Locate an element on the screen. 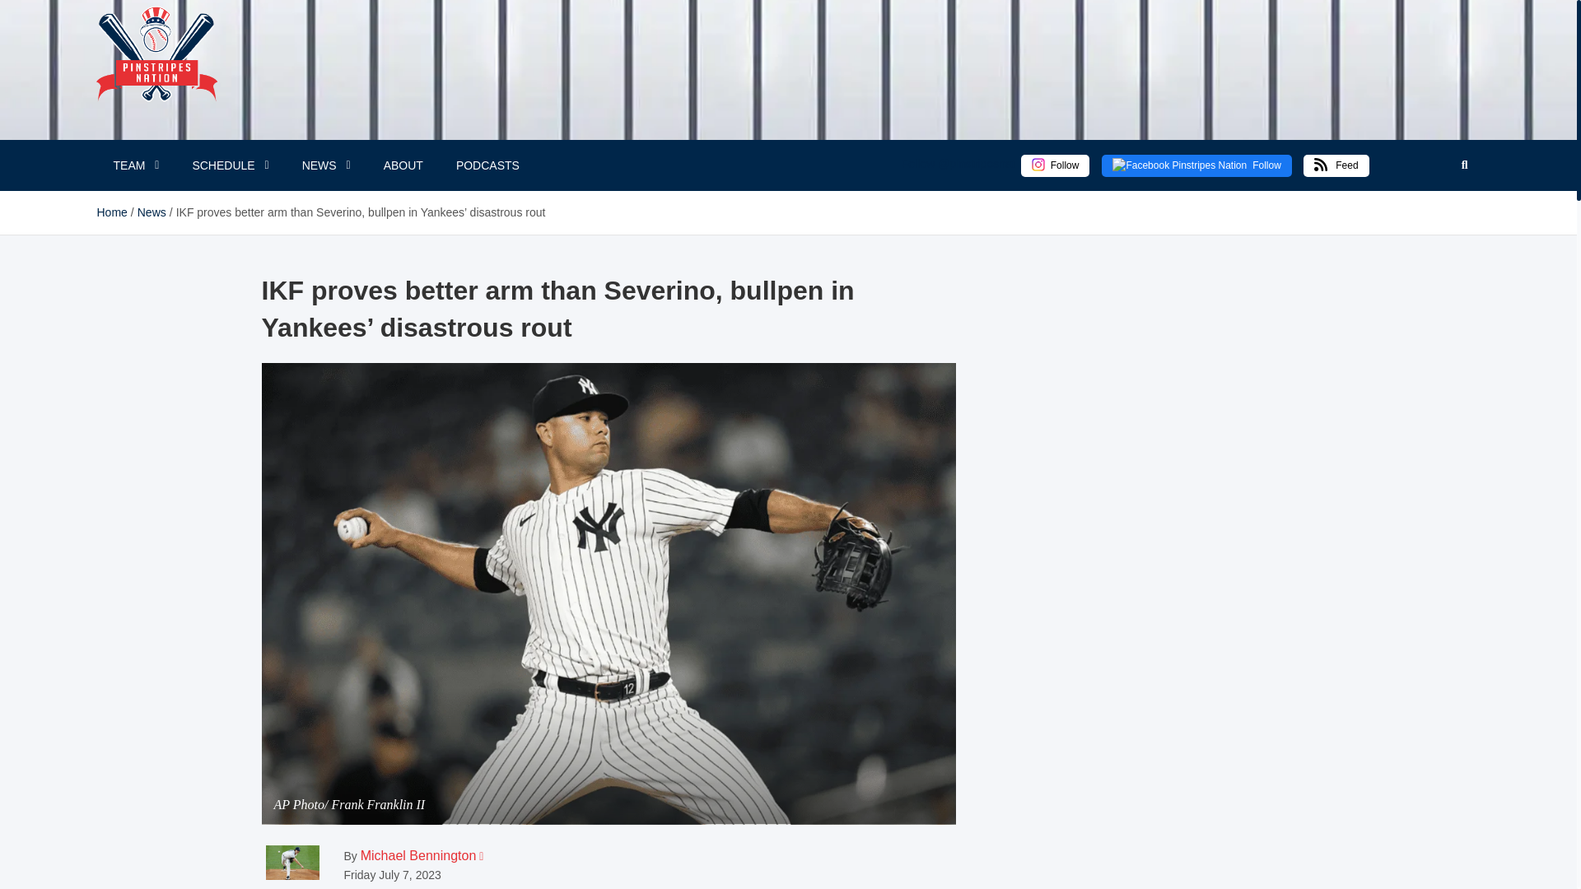 This screenshot has width=1581, height=889. NEWS is located at coordinates (326, 165).